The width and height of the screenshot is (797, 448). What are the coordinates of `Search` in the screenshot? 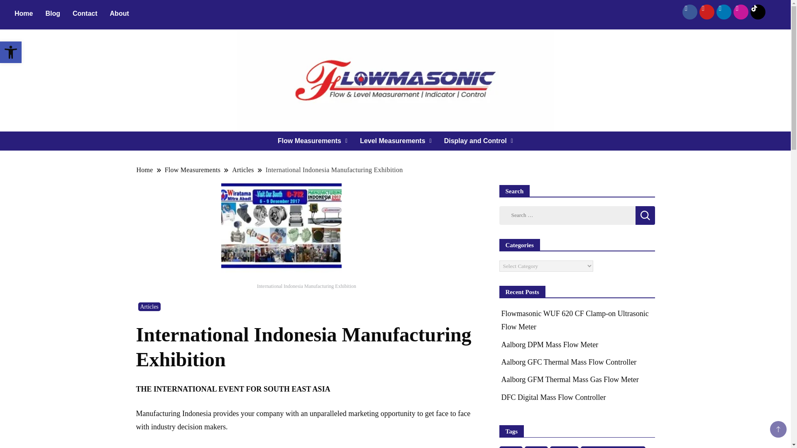 It's located at (11, 52).